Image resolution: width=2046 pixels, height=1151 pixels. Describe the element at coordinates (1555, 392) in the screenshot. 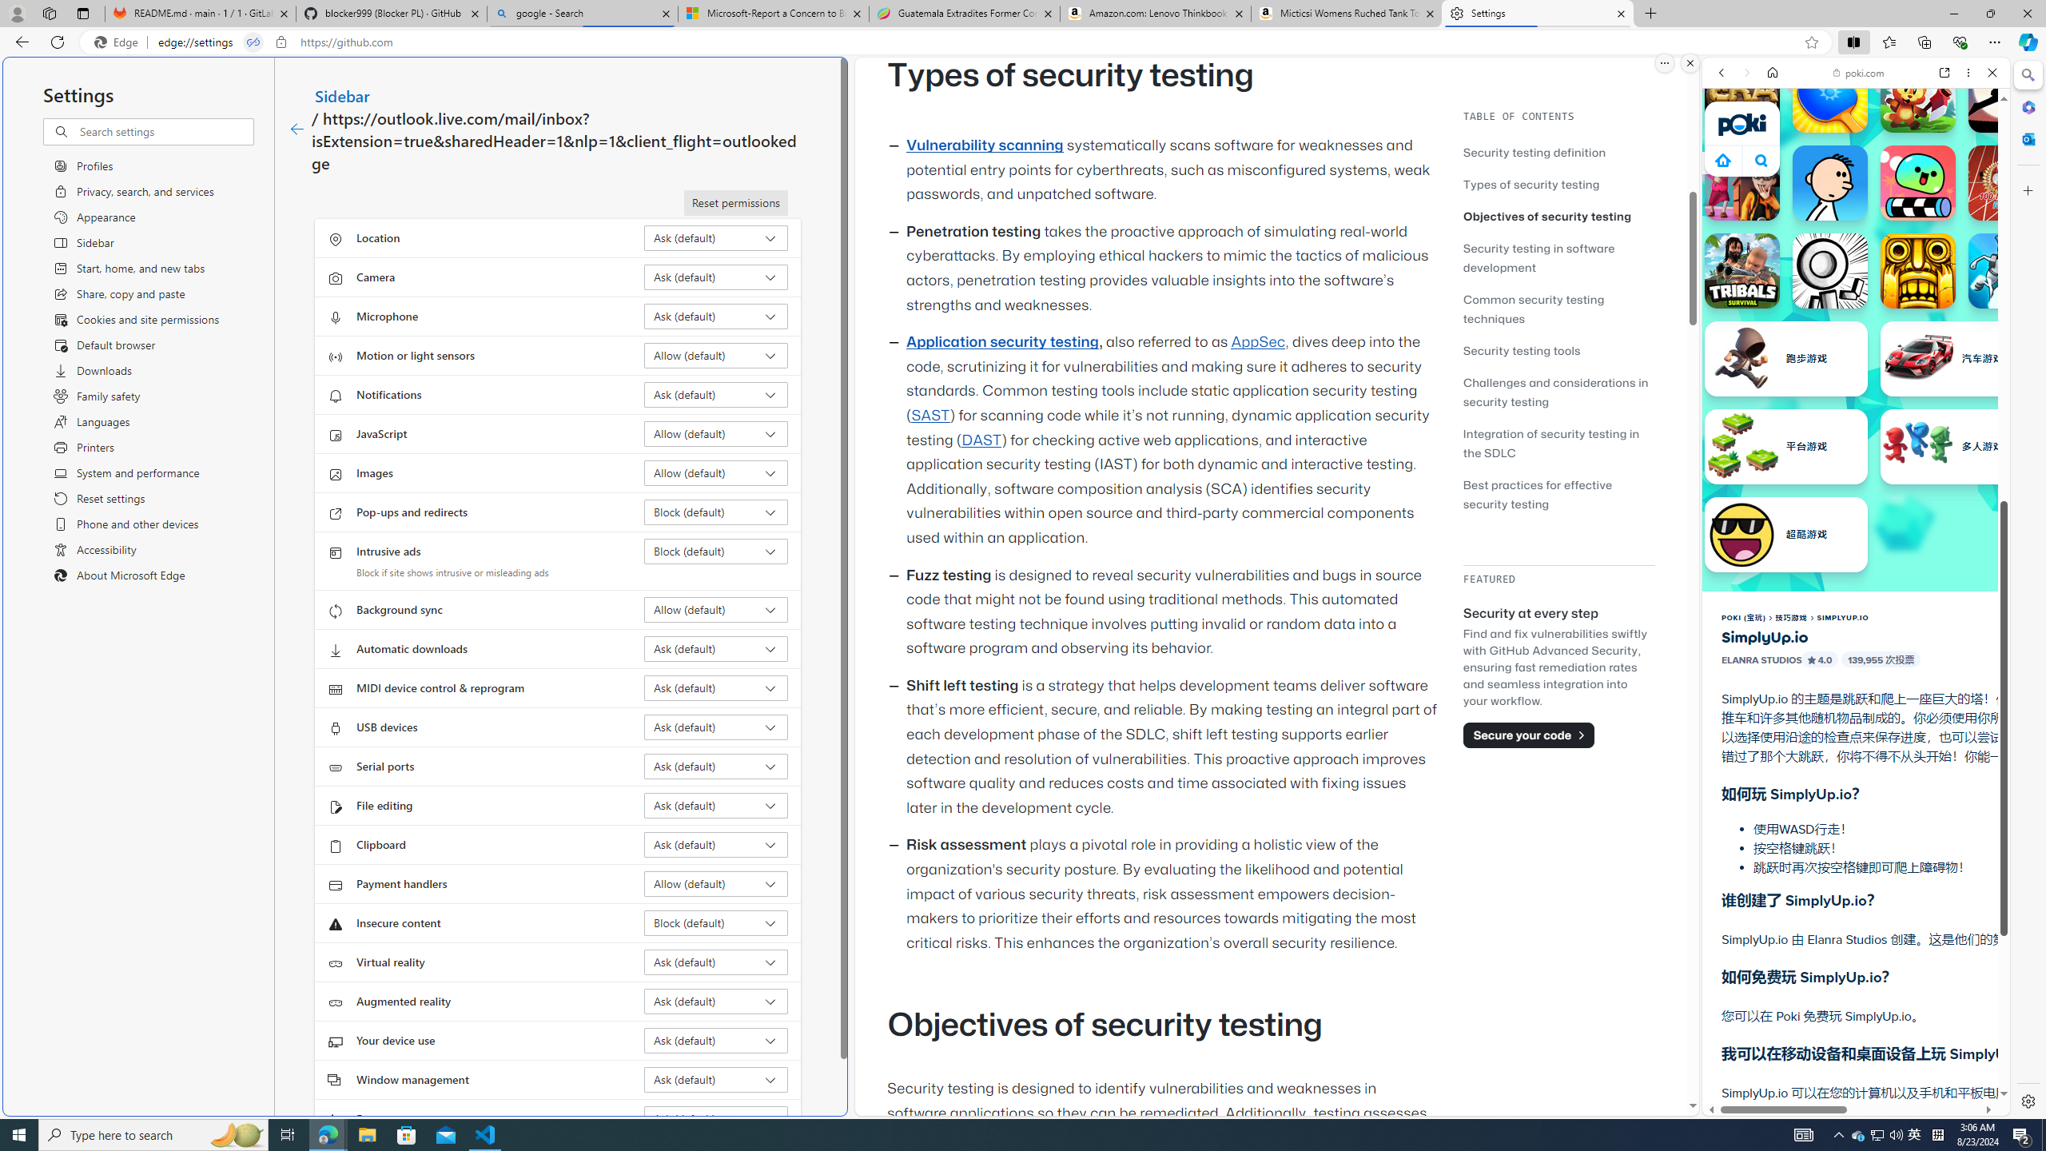

I see `Challenges and considerations in security testing` at that location.